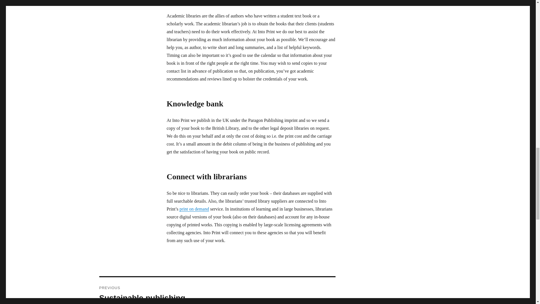 The height and width of the screenshot is (304, 540). Describe the element at coordinates (194, 209) in the screenshot. I see `print on demand` at that location.